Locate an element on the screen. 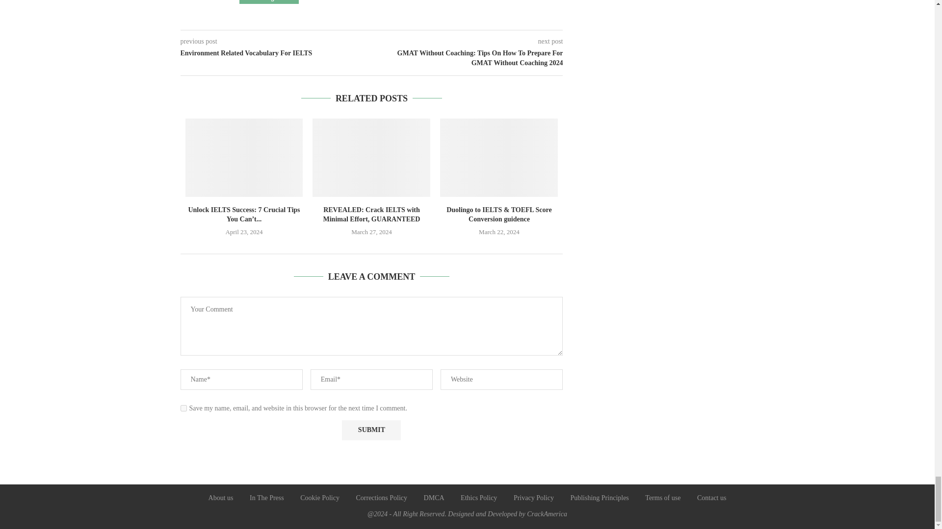 The image size is (942, 529). yes is located at coordinates (183, 409).